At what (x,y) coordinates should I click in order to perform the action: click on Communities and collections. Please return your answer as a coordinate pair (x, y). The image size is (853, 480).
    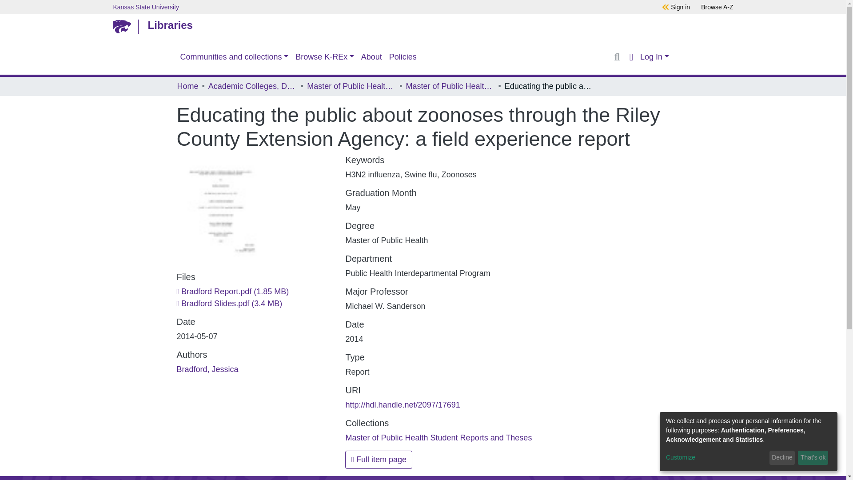
    Looking at the image, I should click on (235, 57).